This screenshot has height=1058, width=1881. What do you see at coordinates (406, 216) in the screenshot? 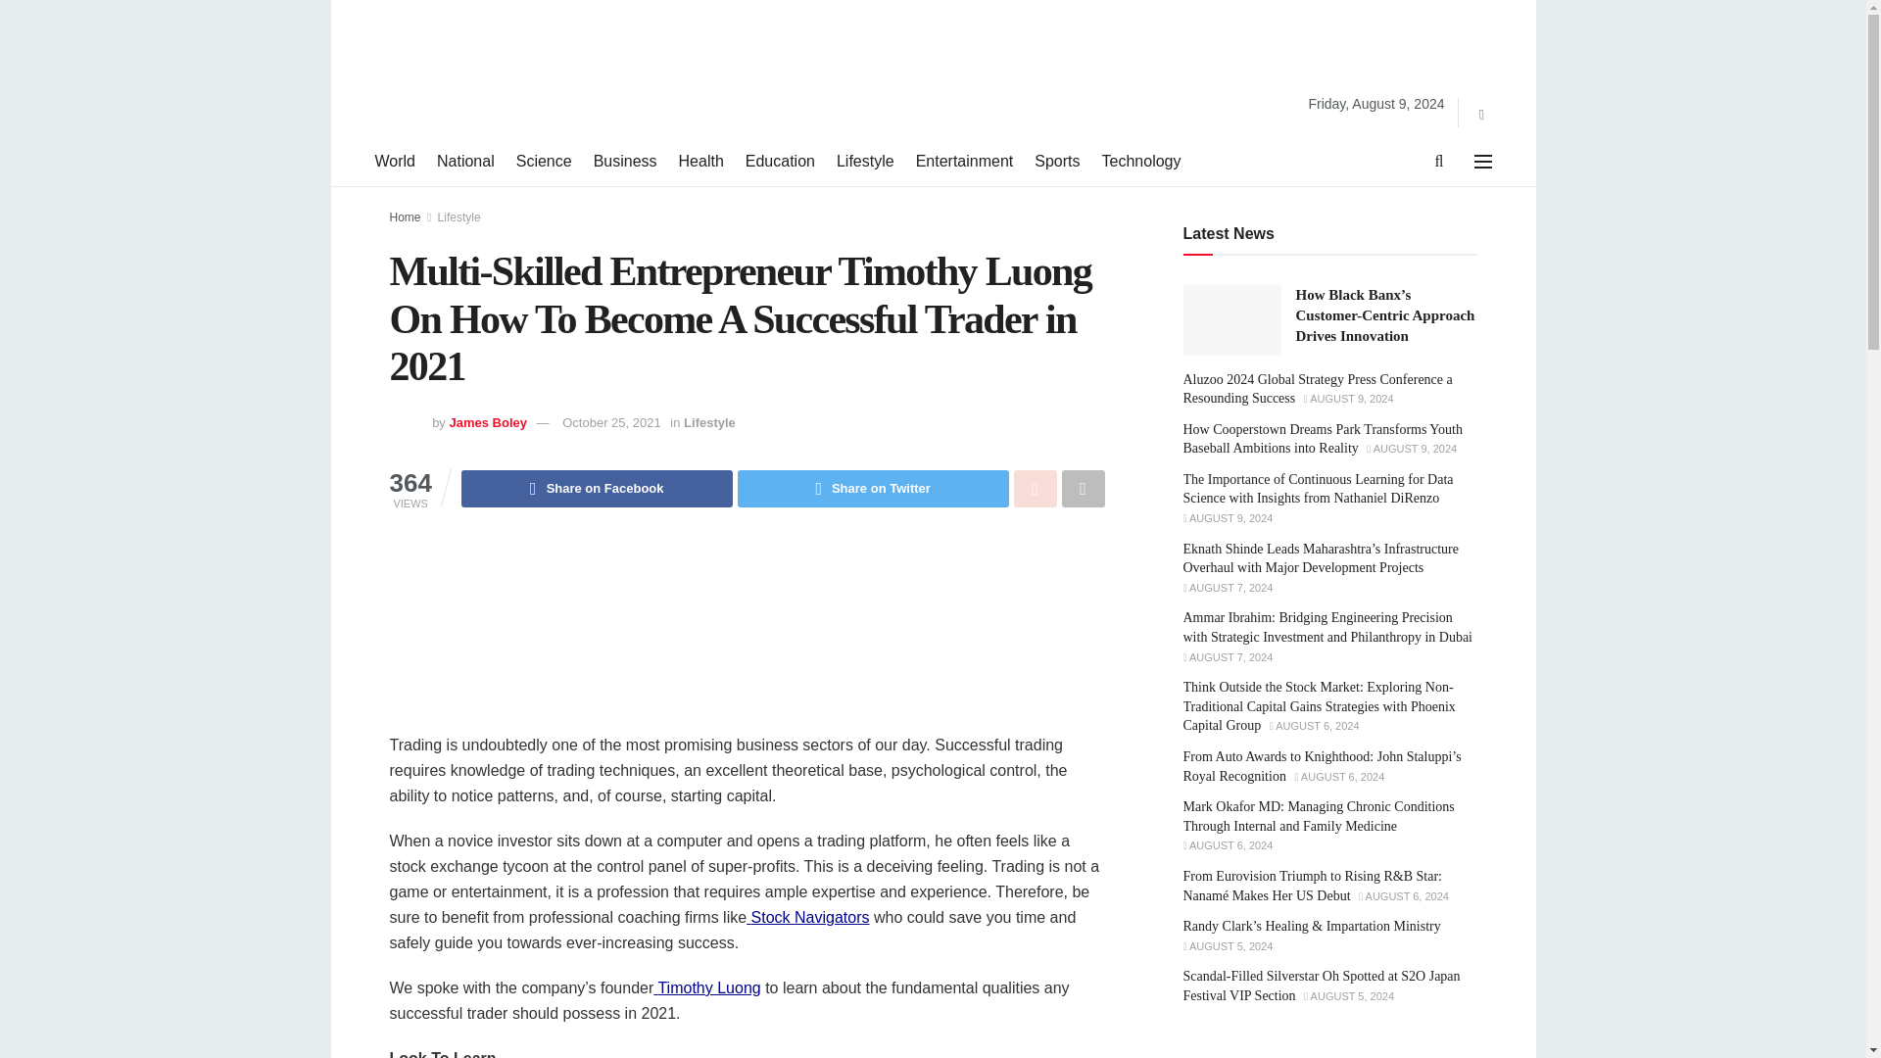
I see `Home` at bounding box center [406, 216].